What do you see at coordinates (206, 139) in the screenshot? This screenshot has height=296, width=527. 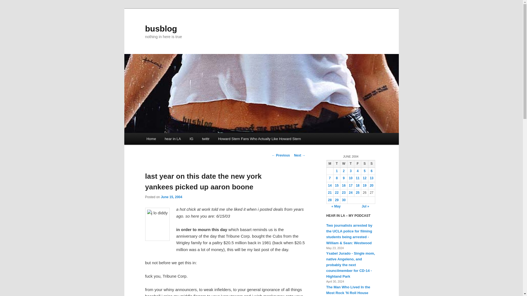 I see `twittr` at bounding box center [206, 139].